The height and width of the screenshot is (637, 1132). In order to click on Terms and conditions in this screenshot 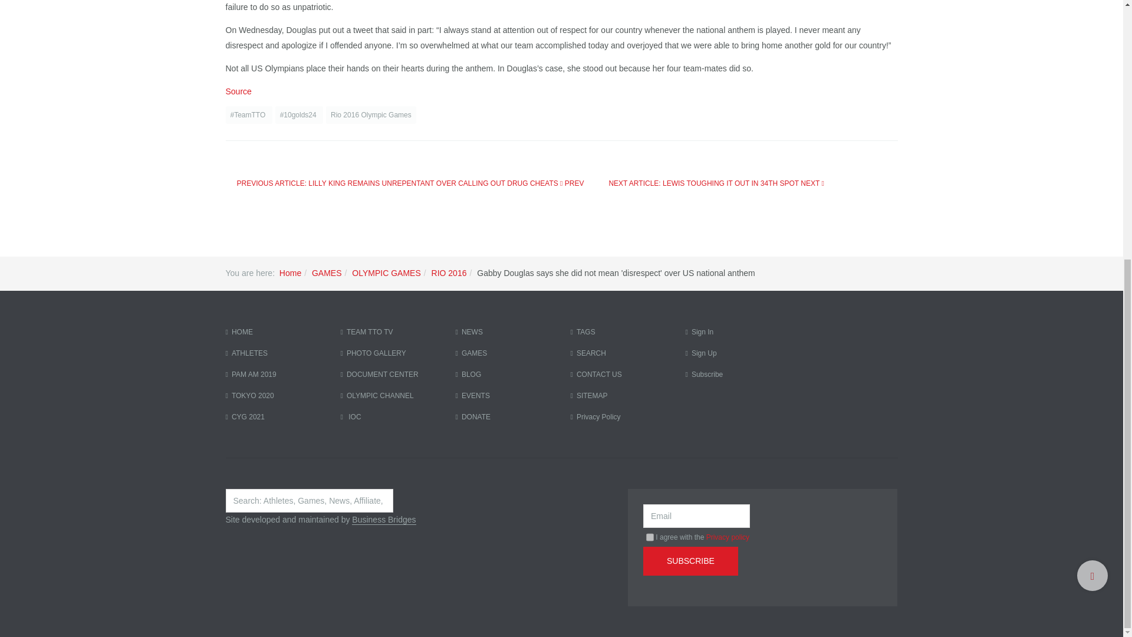, I will do `click(650, 537)`.